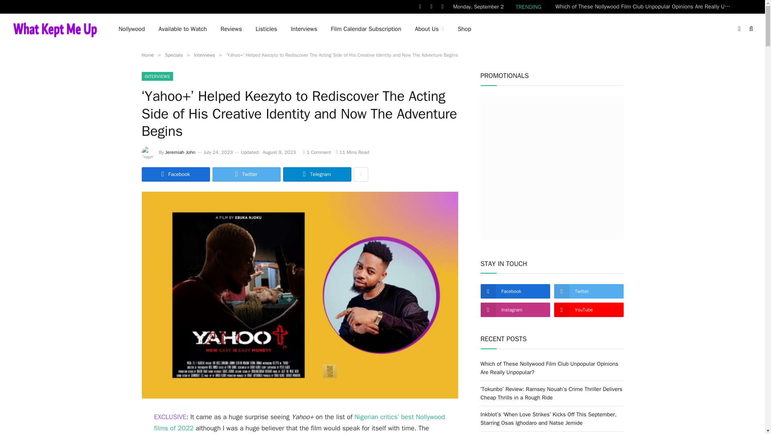 The height and width of the screenshot is (434, 771). Describe the element at coordinates (55, 29) in the screenshot. I see `What Kept Me Up` at that location.